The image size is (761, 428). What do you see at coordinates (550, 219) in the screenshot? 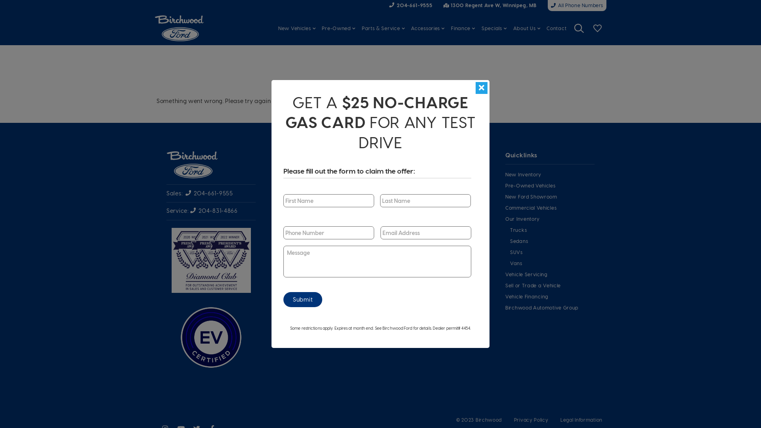
I see `Our Inventory` at bounding box center [550, 219].